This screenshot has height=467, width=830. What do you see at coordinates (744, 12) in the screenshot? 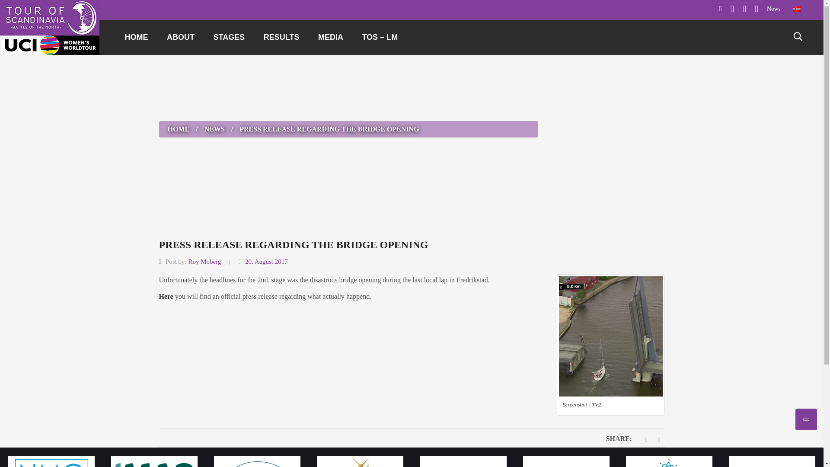
I see `Instagram` at bounding box center [744, 12].